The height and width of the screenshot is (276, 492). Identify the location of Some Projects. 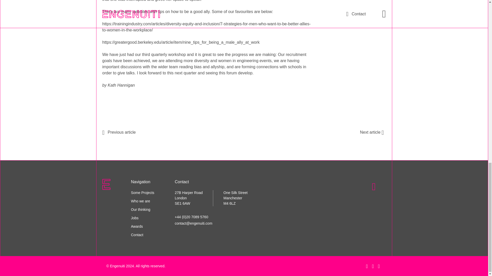
(142, 193).